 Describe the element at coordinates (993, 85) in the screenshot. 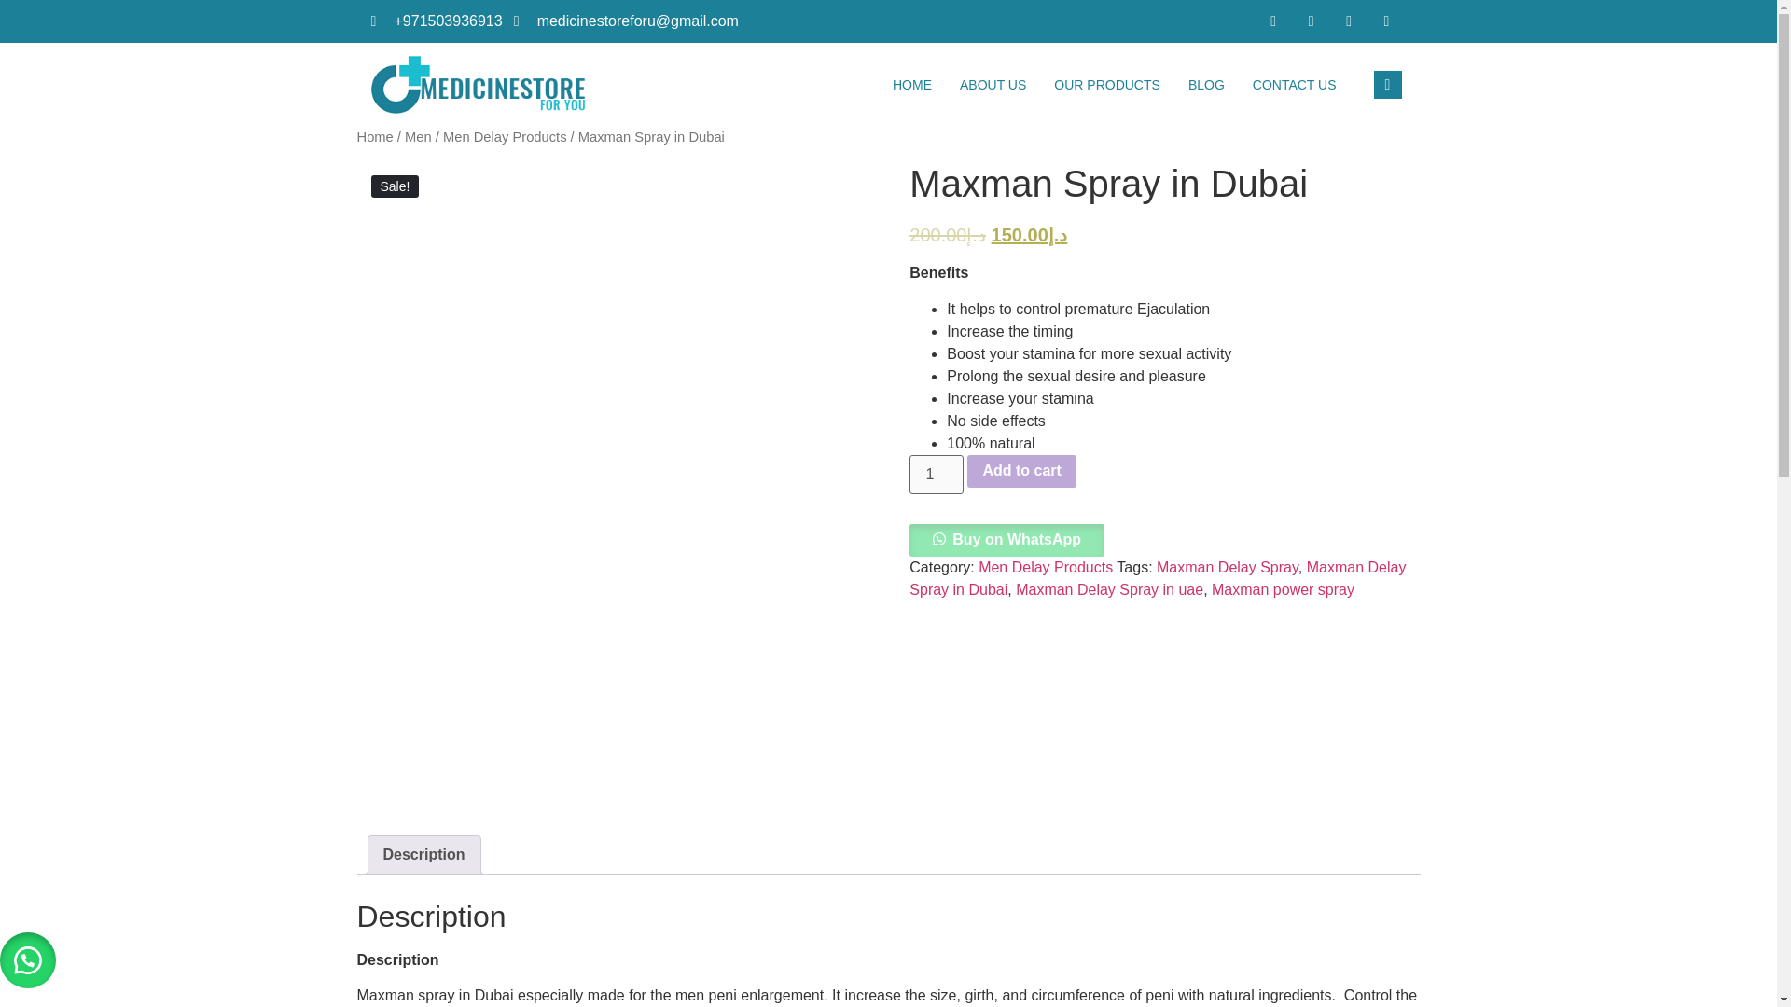

I see `ABOUT US` at that location.